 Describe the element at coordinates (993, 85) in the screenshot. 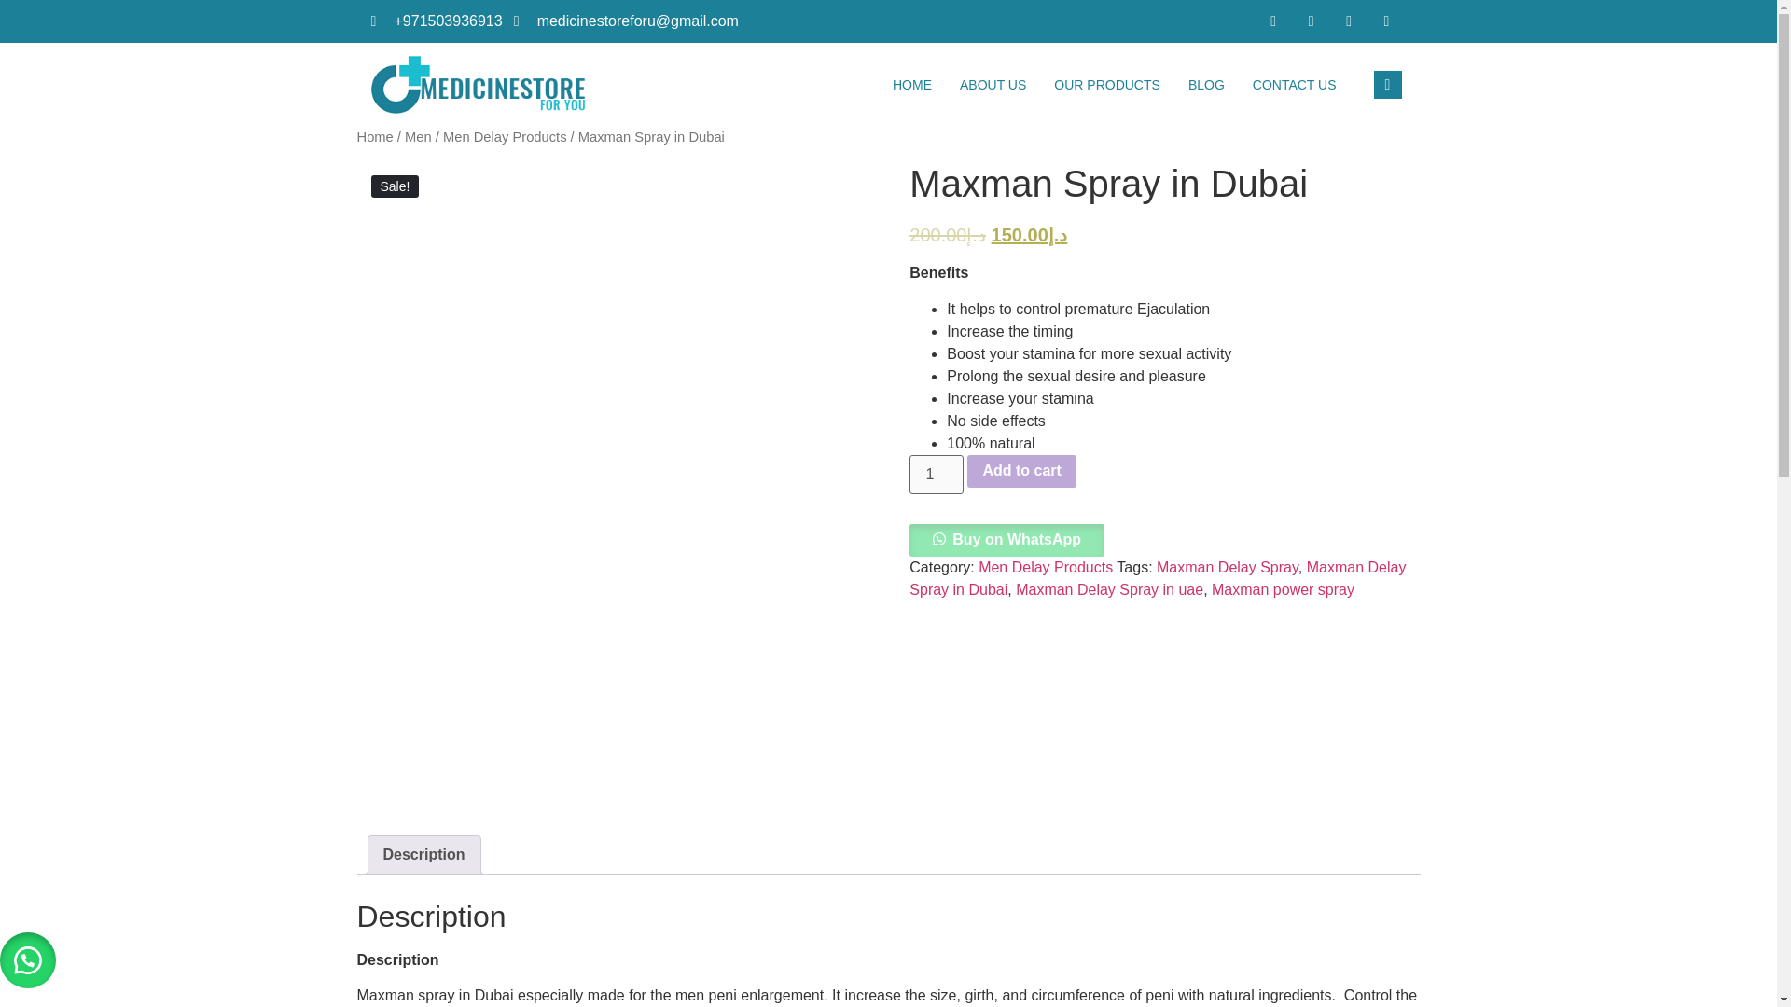

I see `ABOUT US` at that location.